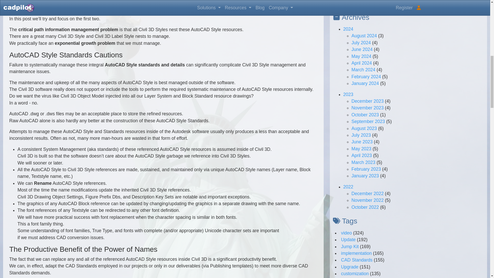 This screenshot has width=494, height=278. Describe the element at coordinates (361, 63) in the screenshot. I see `April 2024` at that location.